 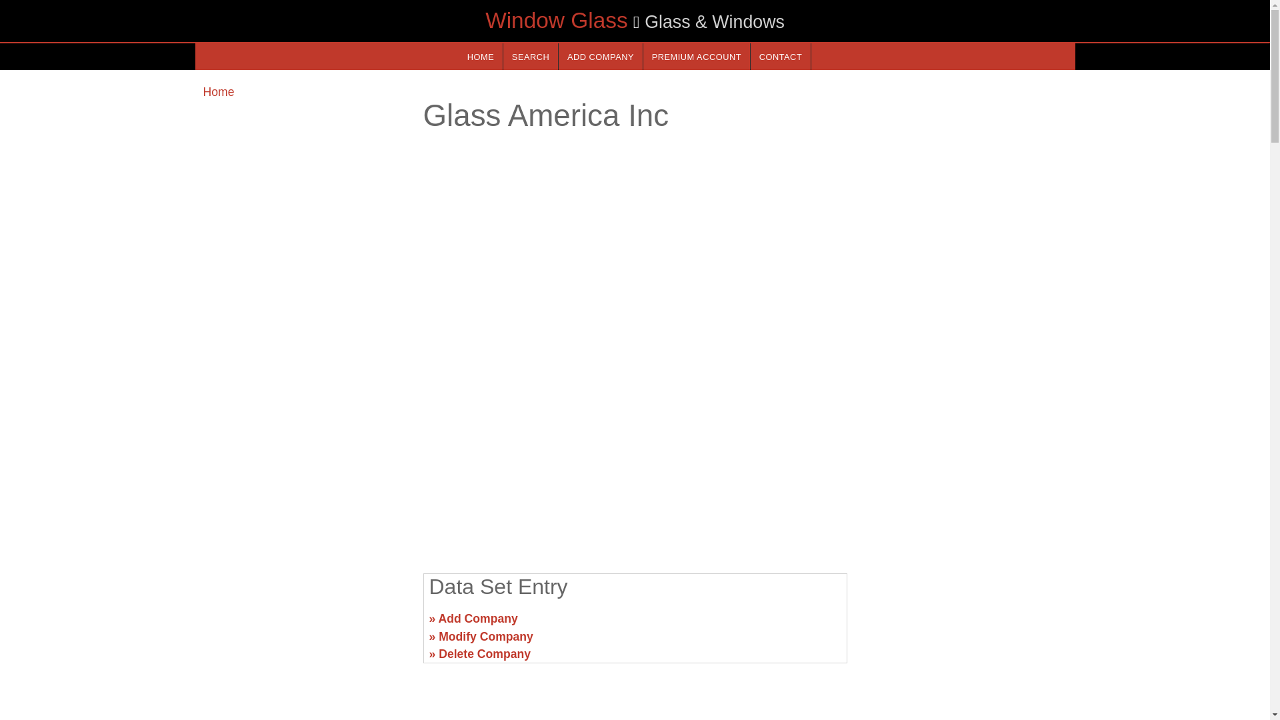 What do you see at coordinates (600, 56) in the screenshot?
I see `ADD COMPANY` at bounding box center [600, 56].